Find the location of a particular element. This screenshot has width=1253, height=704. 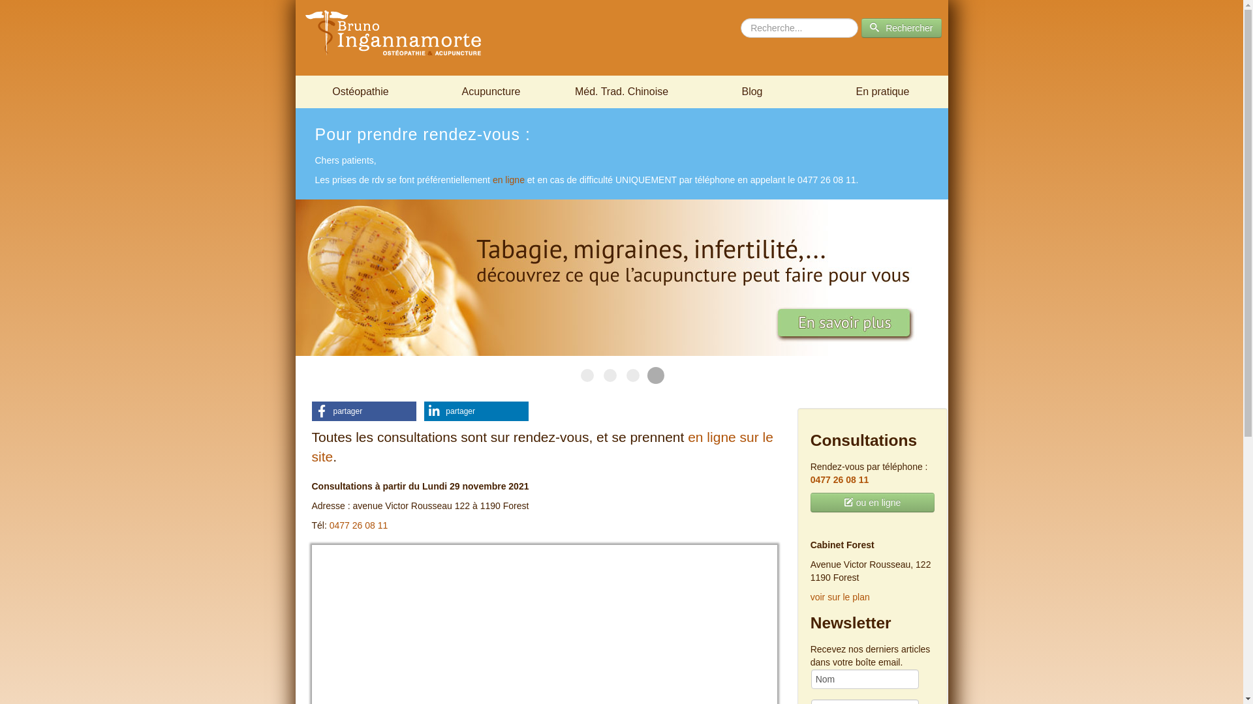

partager is located at coordinates (364, 411).